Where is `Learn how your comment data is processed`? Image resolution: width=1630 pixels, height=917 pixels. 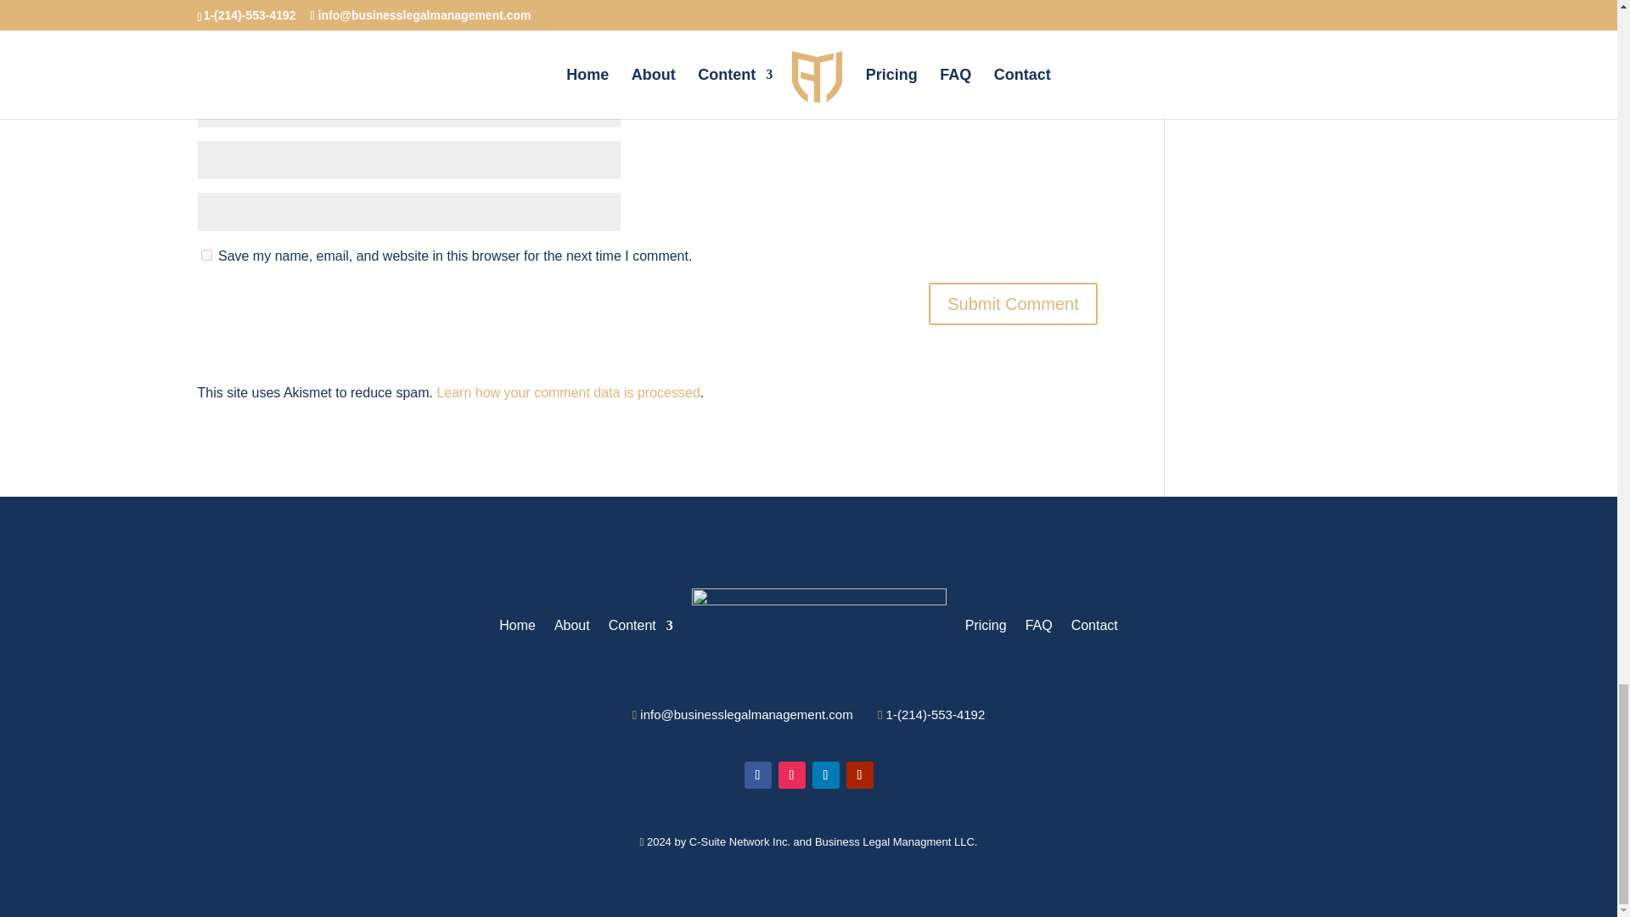
Learn how your comment data is processed is located at coordinates (567, 392).